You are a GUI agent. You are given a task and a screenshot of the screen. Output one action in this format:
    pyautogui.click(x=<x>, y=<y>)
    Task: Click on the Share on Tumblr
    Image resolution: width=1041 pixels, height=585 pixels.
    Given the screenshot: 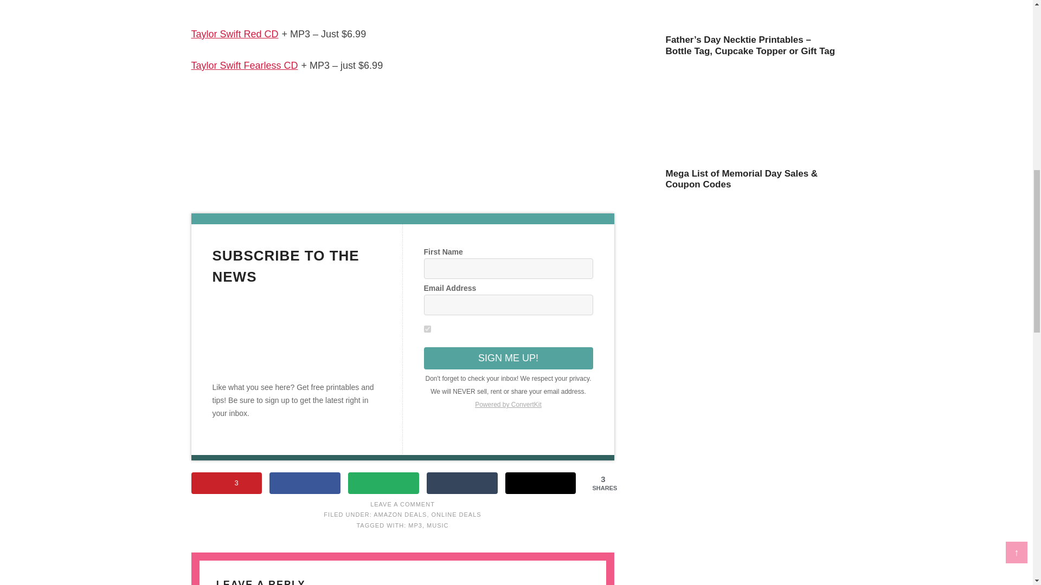 What is the action you would take?
    pyautogui.click(x=462, y=483)
    